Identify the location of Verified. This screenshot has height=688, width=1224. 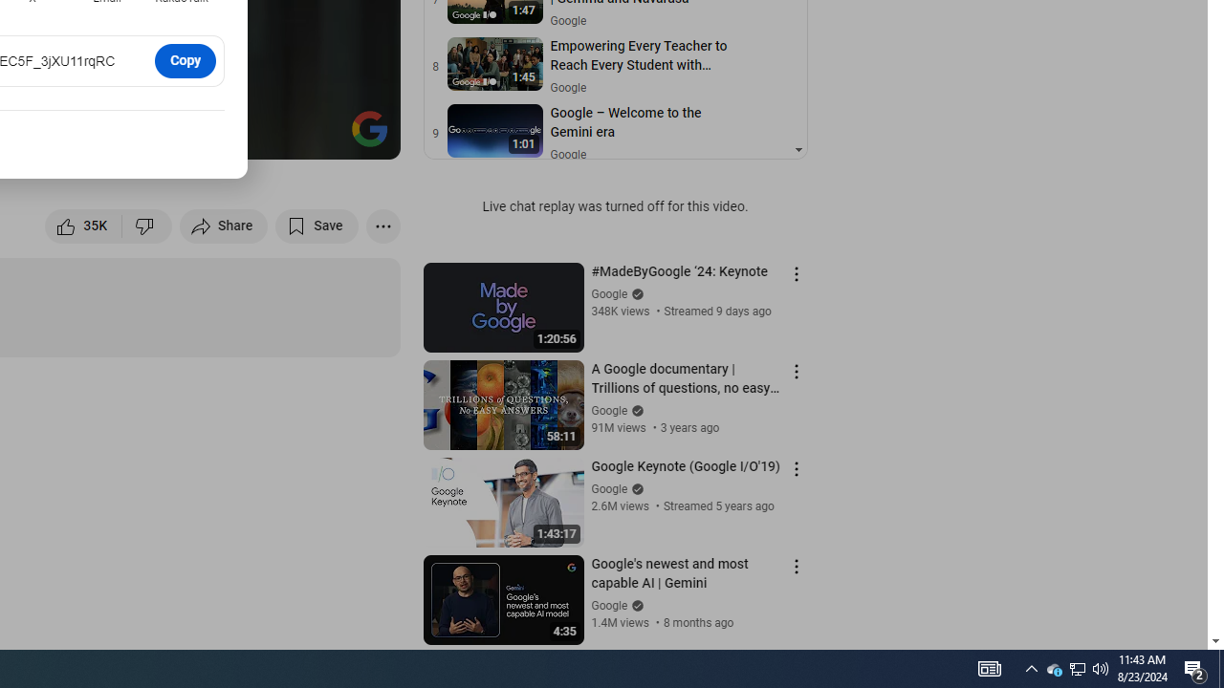
(635, 604).